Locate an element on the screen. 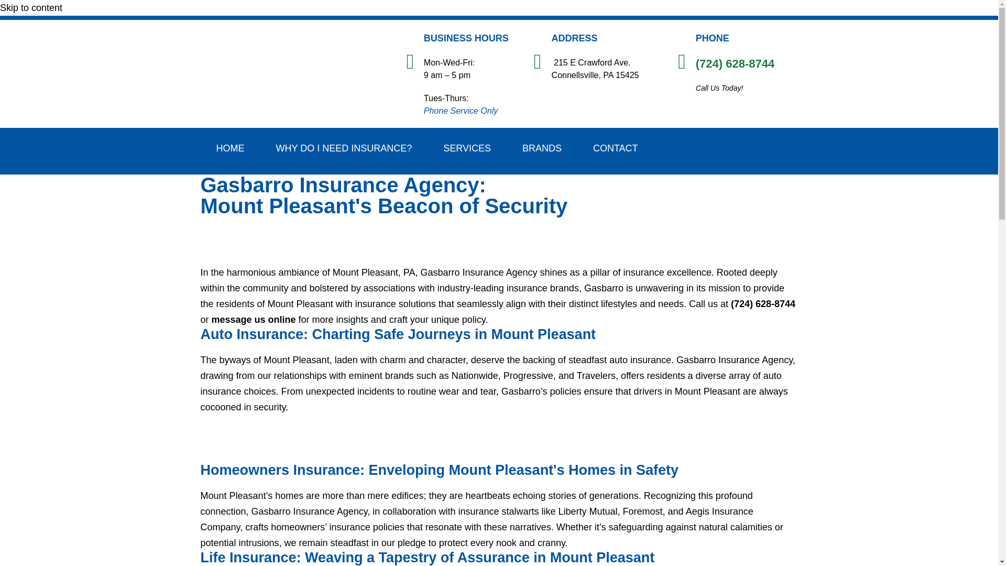 The width and height of the screenshot is (1006, 566). SERVICES is located at coordinates (467, 148).